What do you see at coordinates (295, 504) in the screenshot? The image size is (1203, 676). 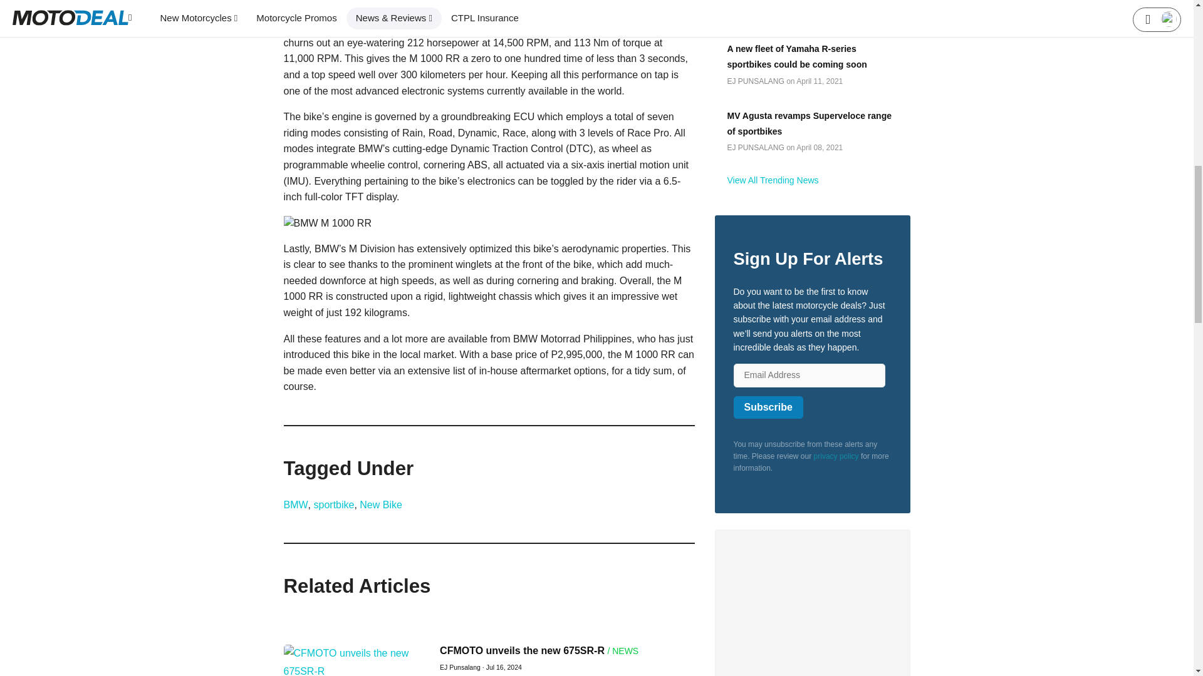 I see `BMW` at bounding box center [295, 504].